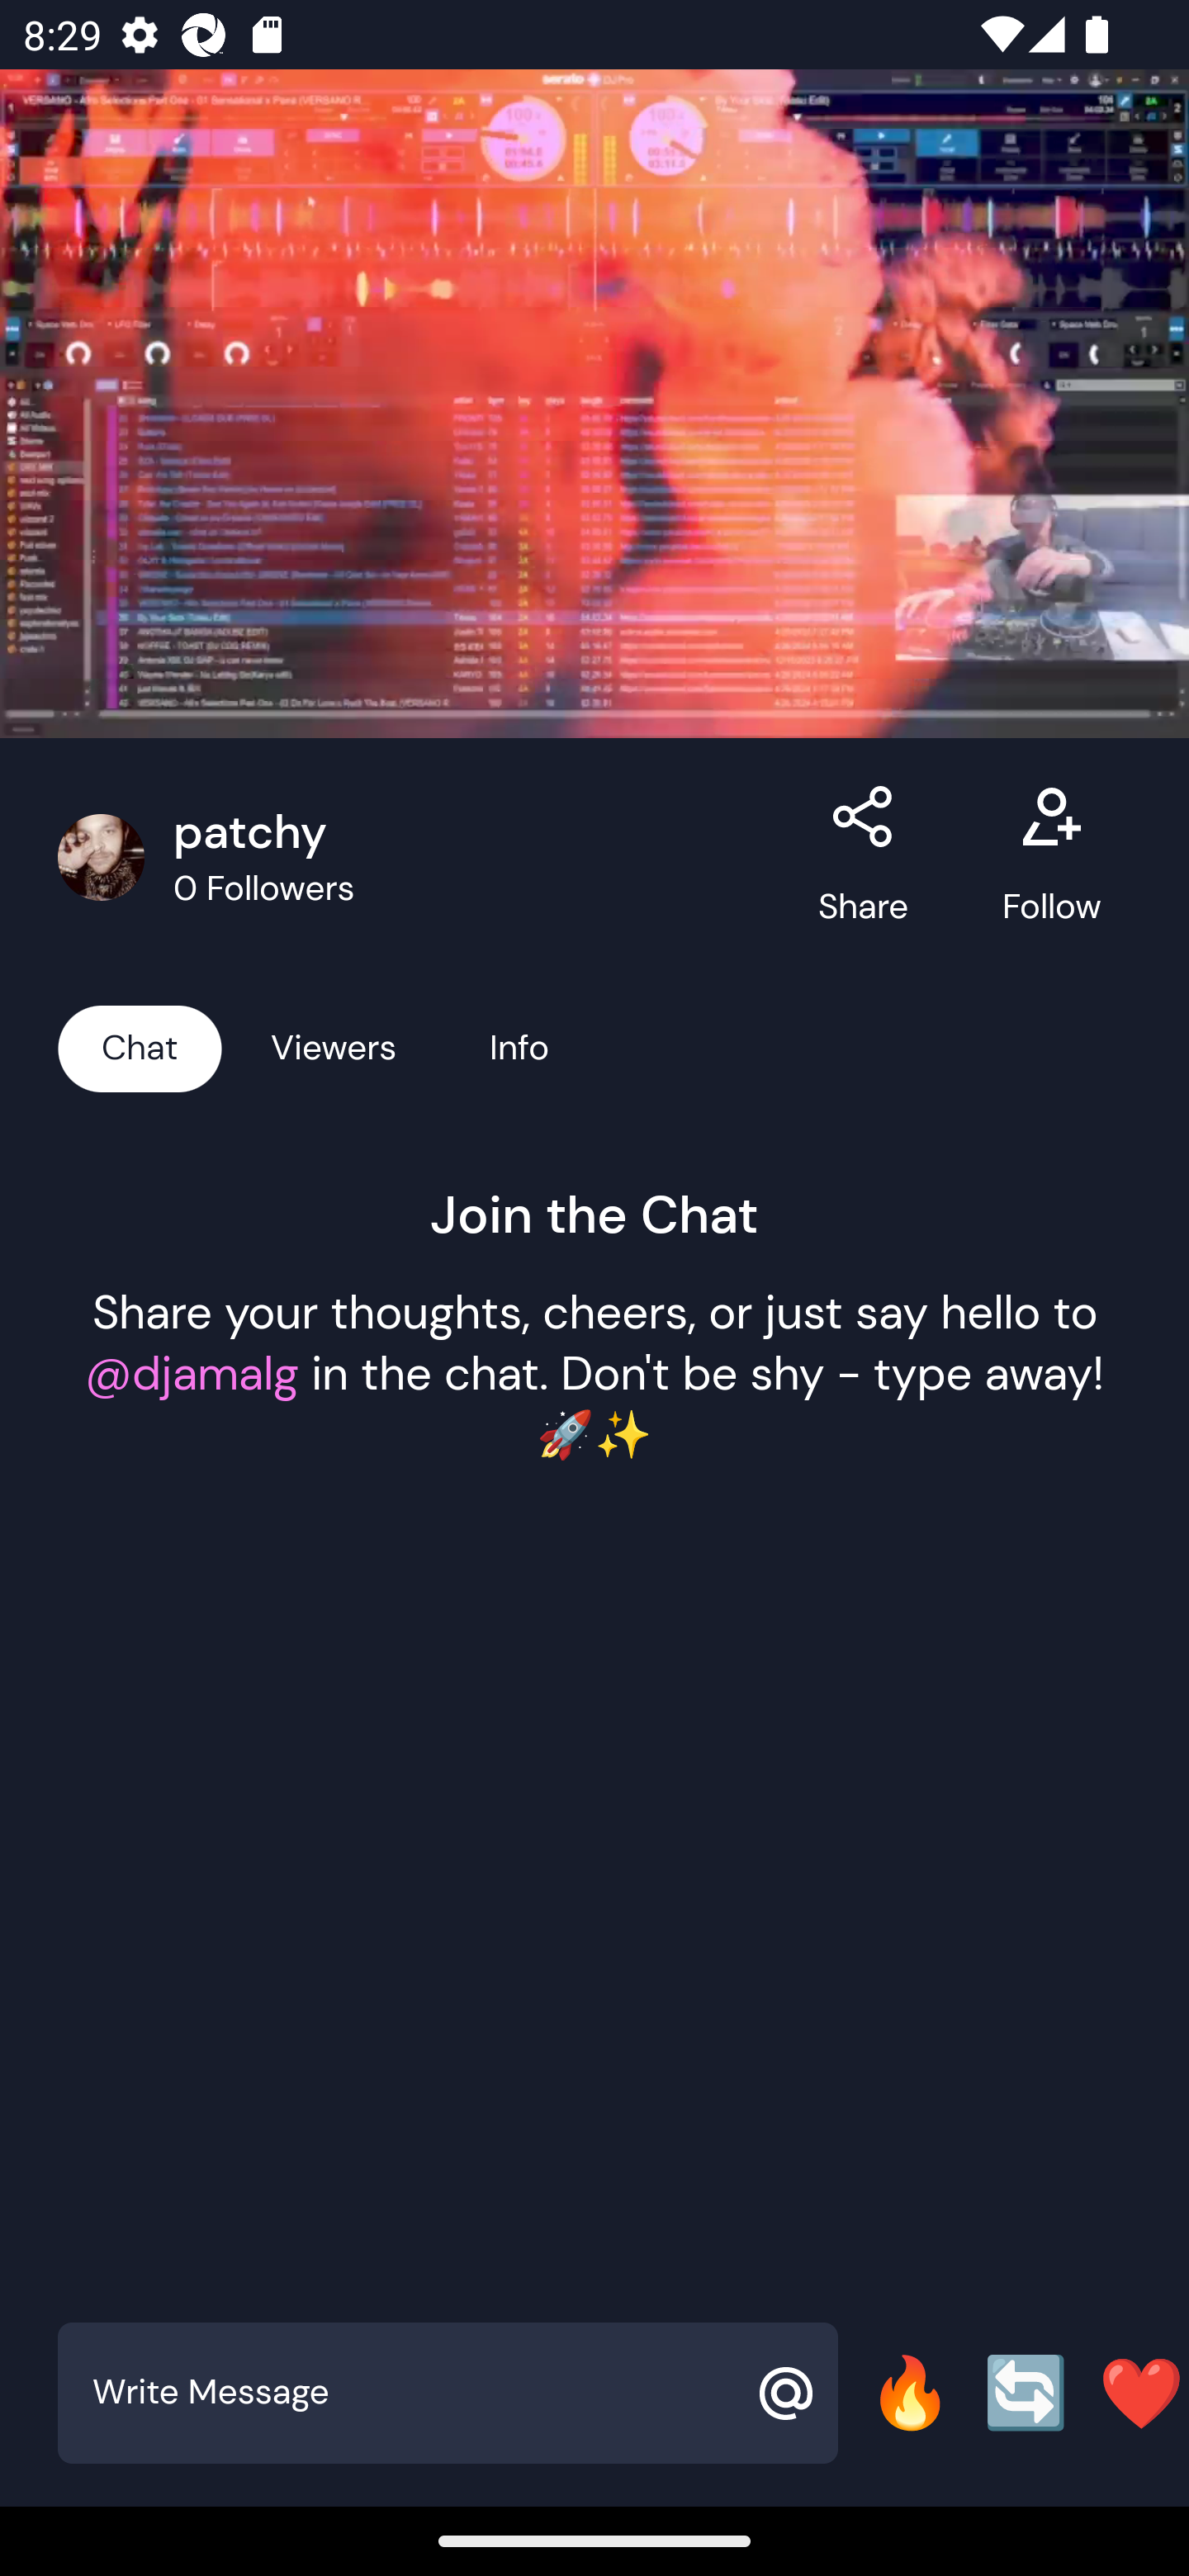 Image resolution: width=1189 pixels, height=2576 pixels. Describe the element at coordinates (519, 1047) in the screenshot. I see `Info` at that location.